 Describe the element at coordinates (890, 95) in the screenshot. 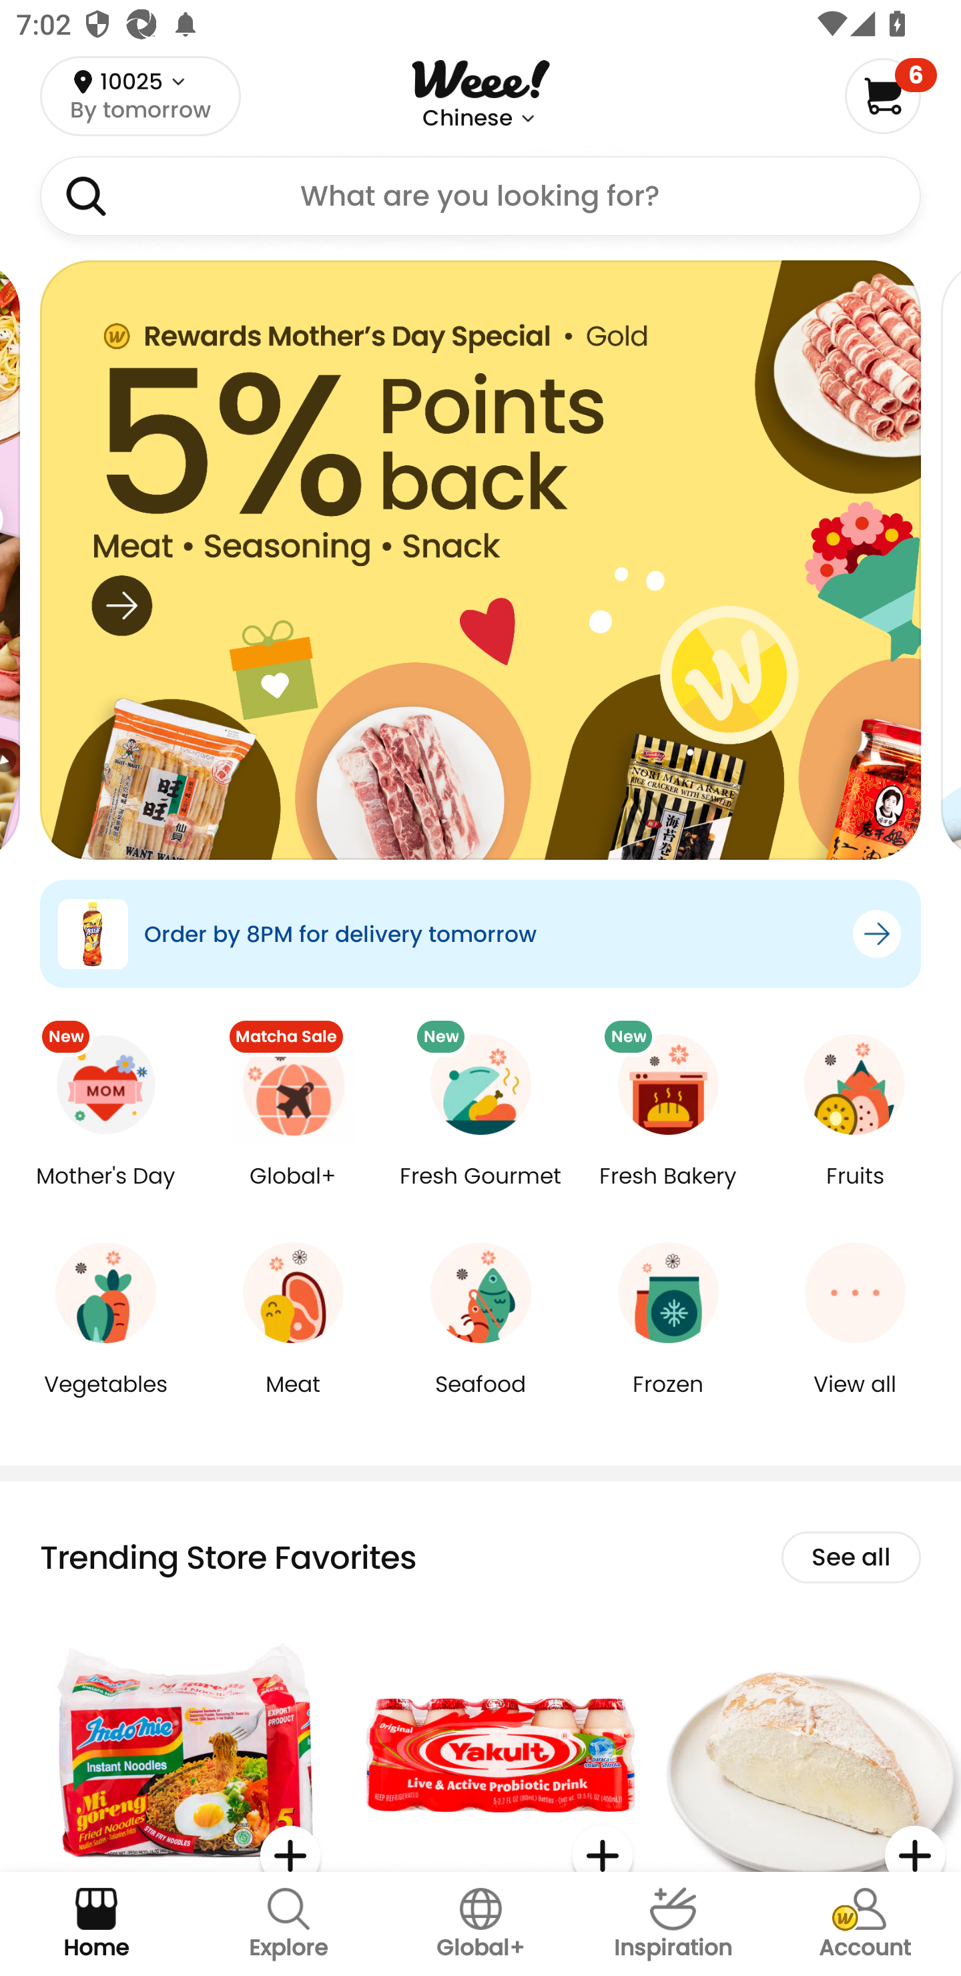

I see `6` at that location.